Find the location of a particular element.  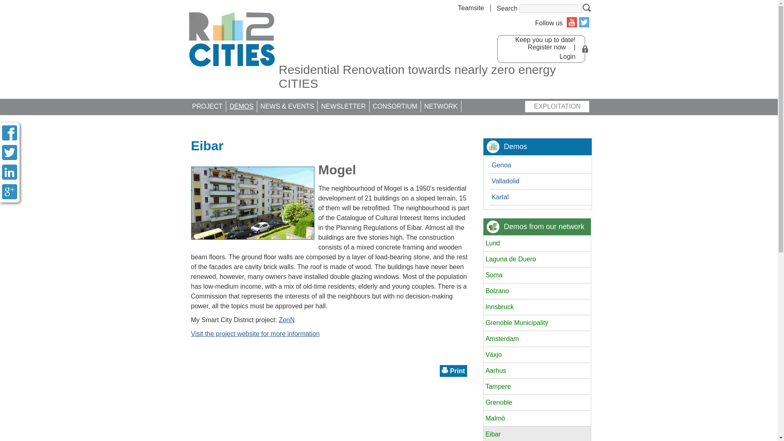

DEMOS is located at coordinates (242, 107).